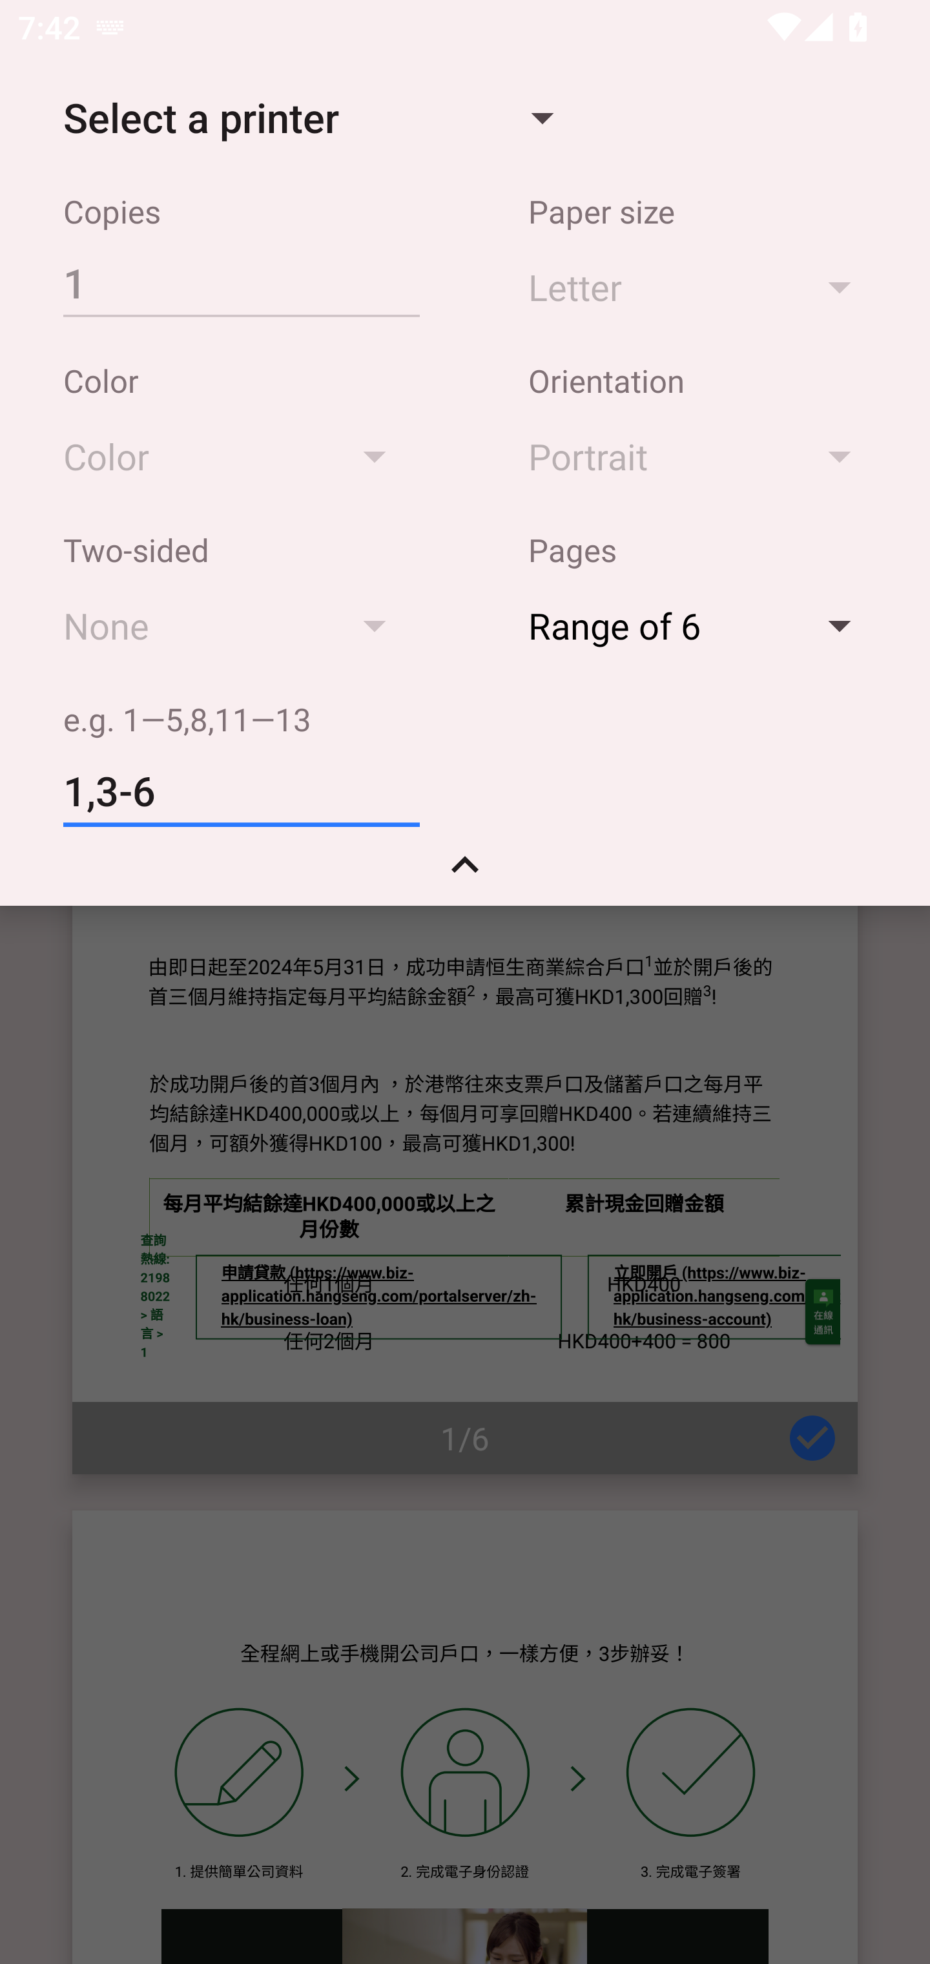  Describe the element at coordinates (465, 873) in the screenshot. I see `Collapse handle` at that location.